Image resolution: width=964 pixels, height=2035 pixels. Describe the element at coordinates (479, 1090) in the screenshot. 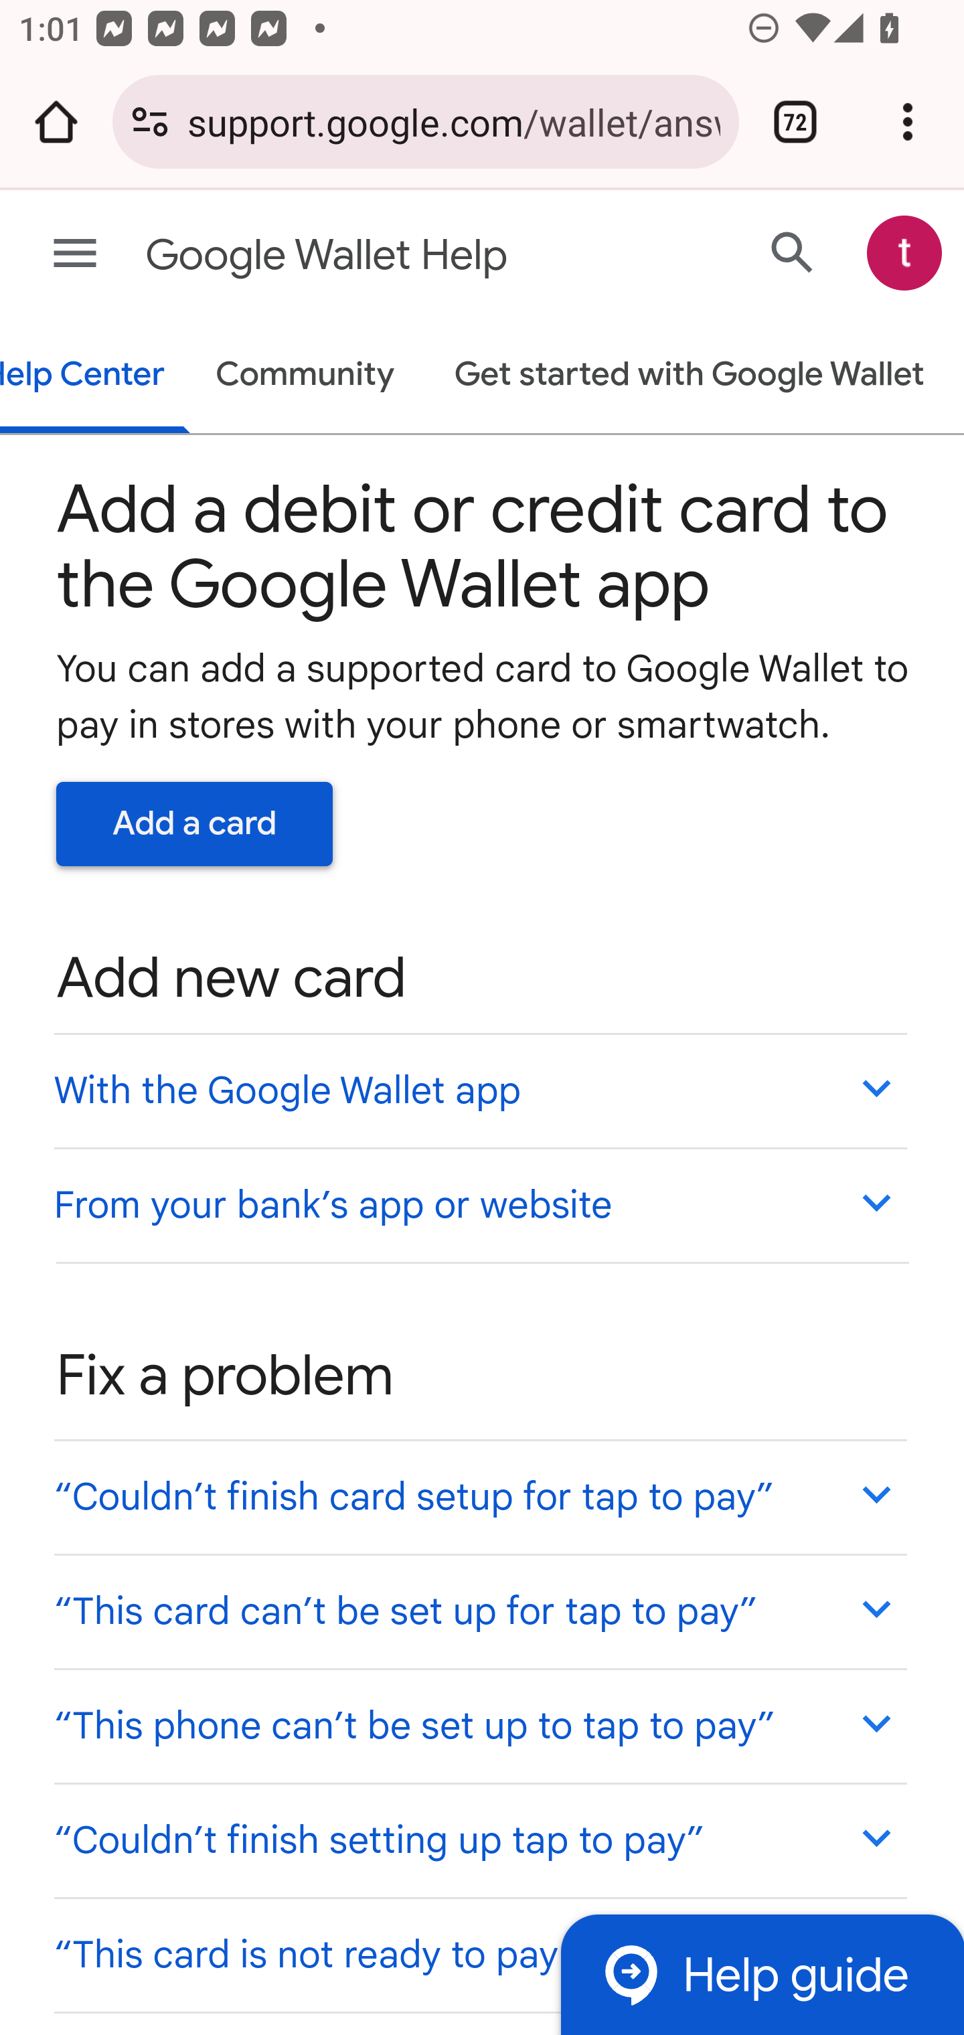

I see `With the Google Wallet app` at that location.